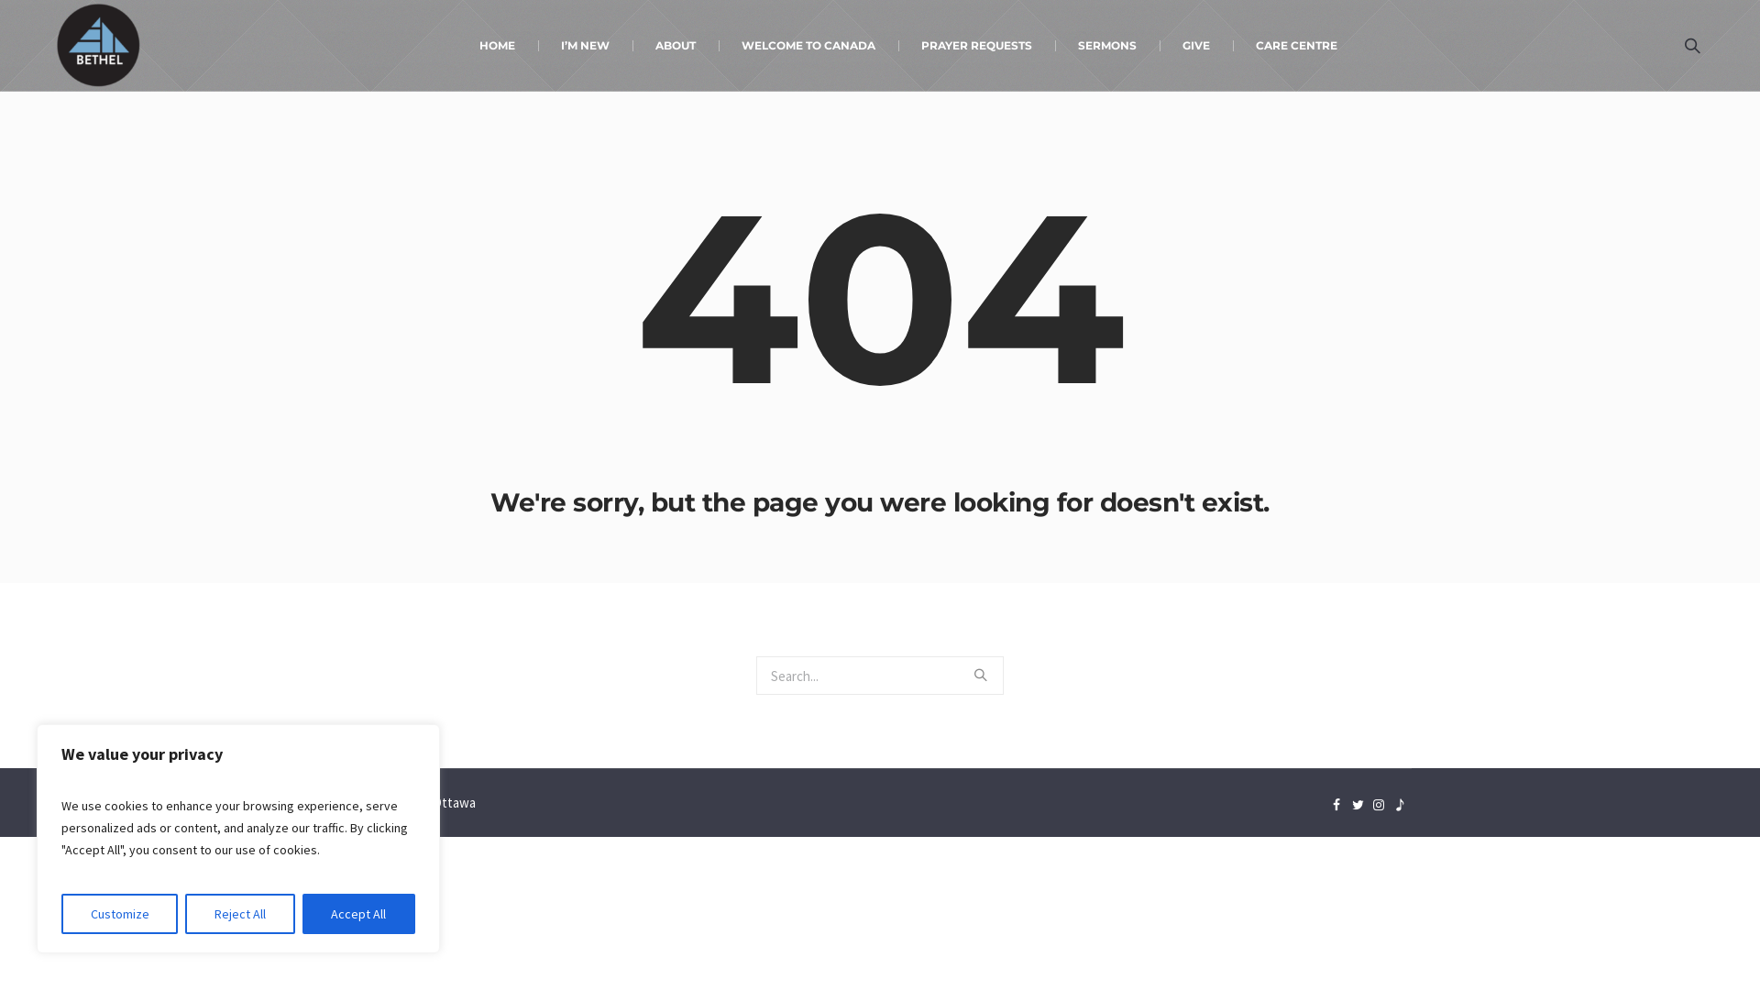  What do you see at coordinates (1296, 46) in the screenshot?
I see `CARE CENTRE` at bounding box center [1296, 46].